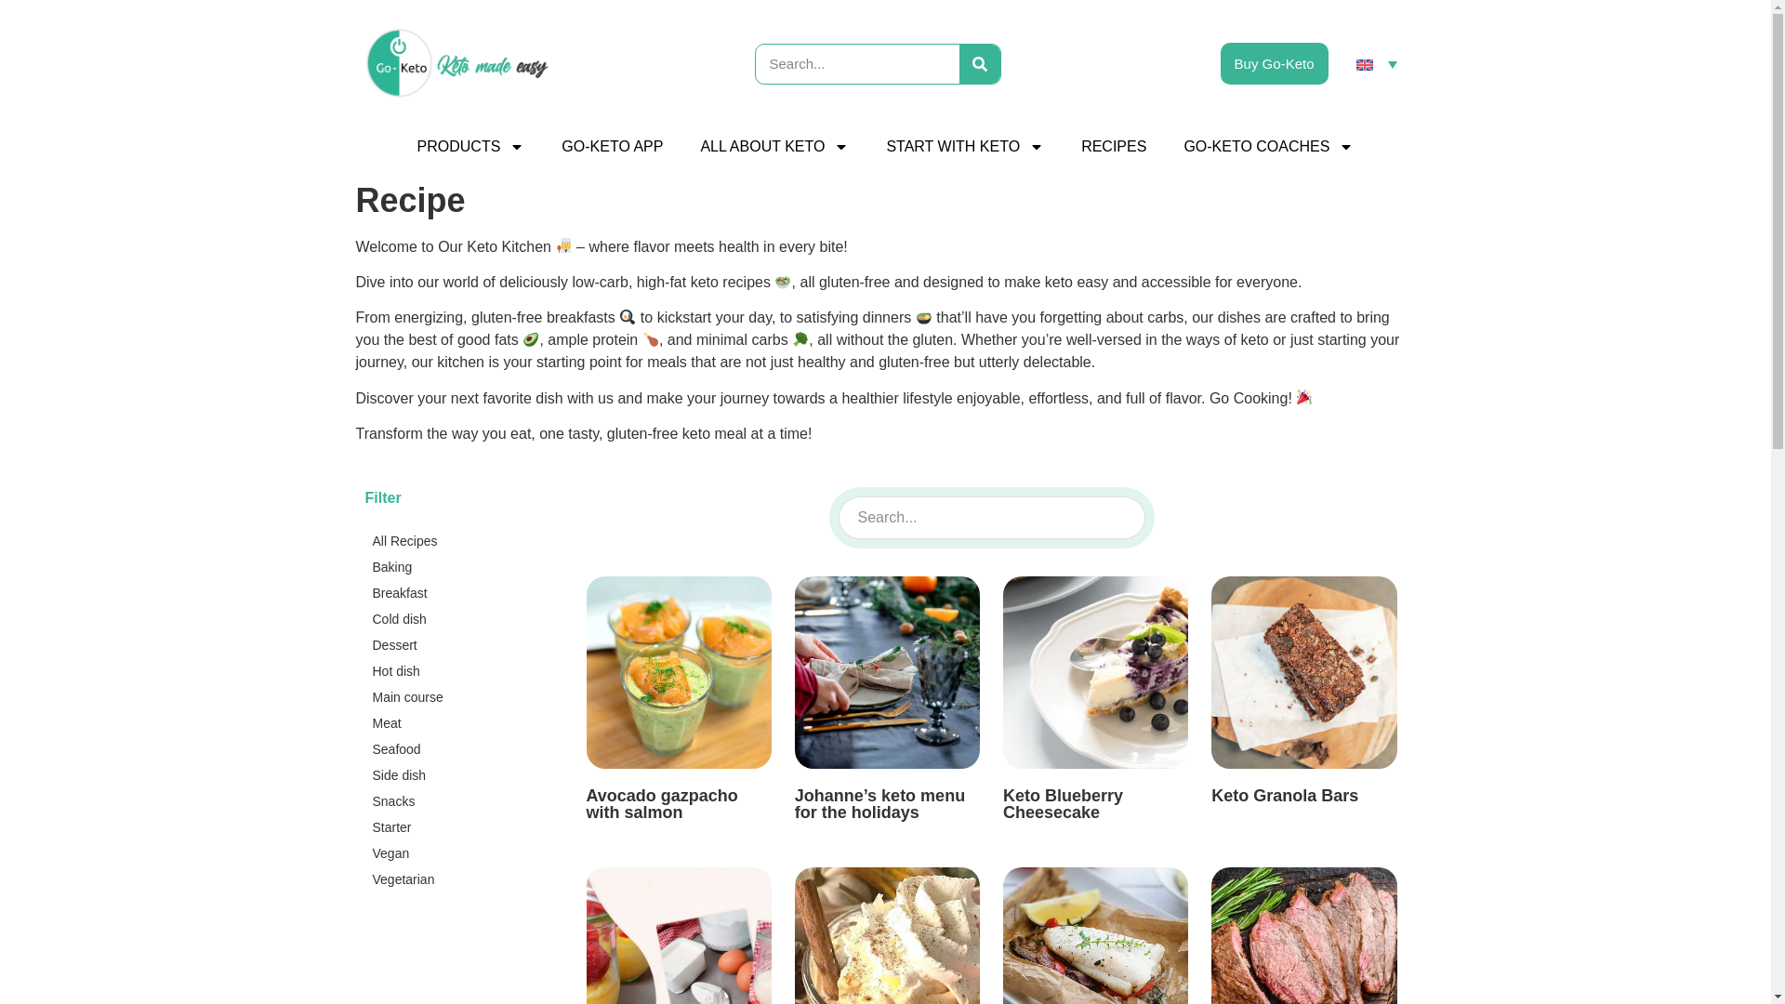  Describe the element at coordinates (1268, 147) in the screenshot. I see `GO-KETO COACHES` at that location.